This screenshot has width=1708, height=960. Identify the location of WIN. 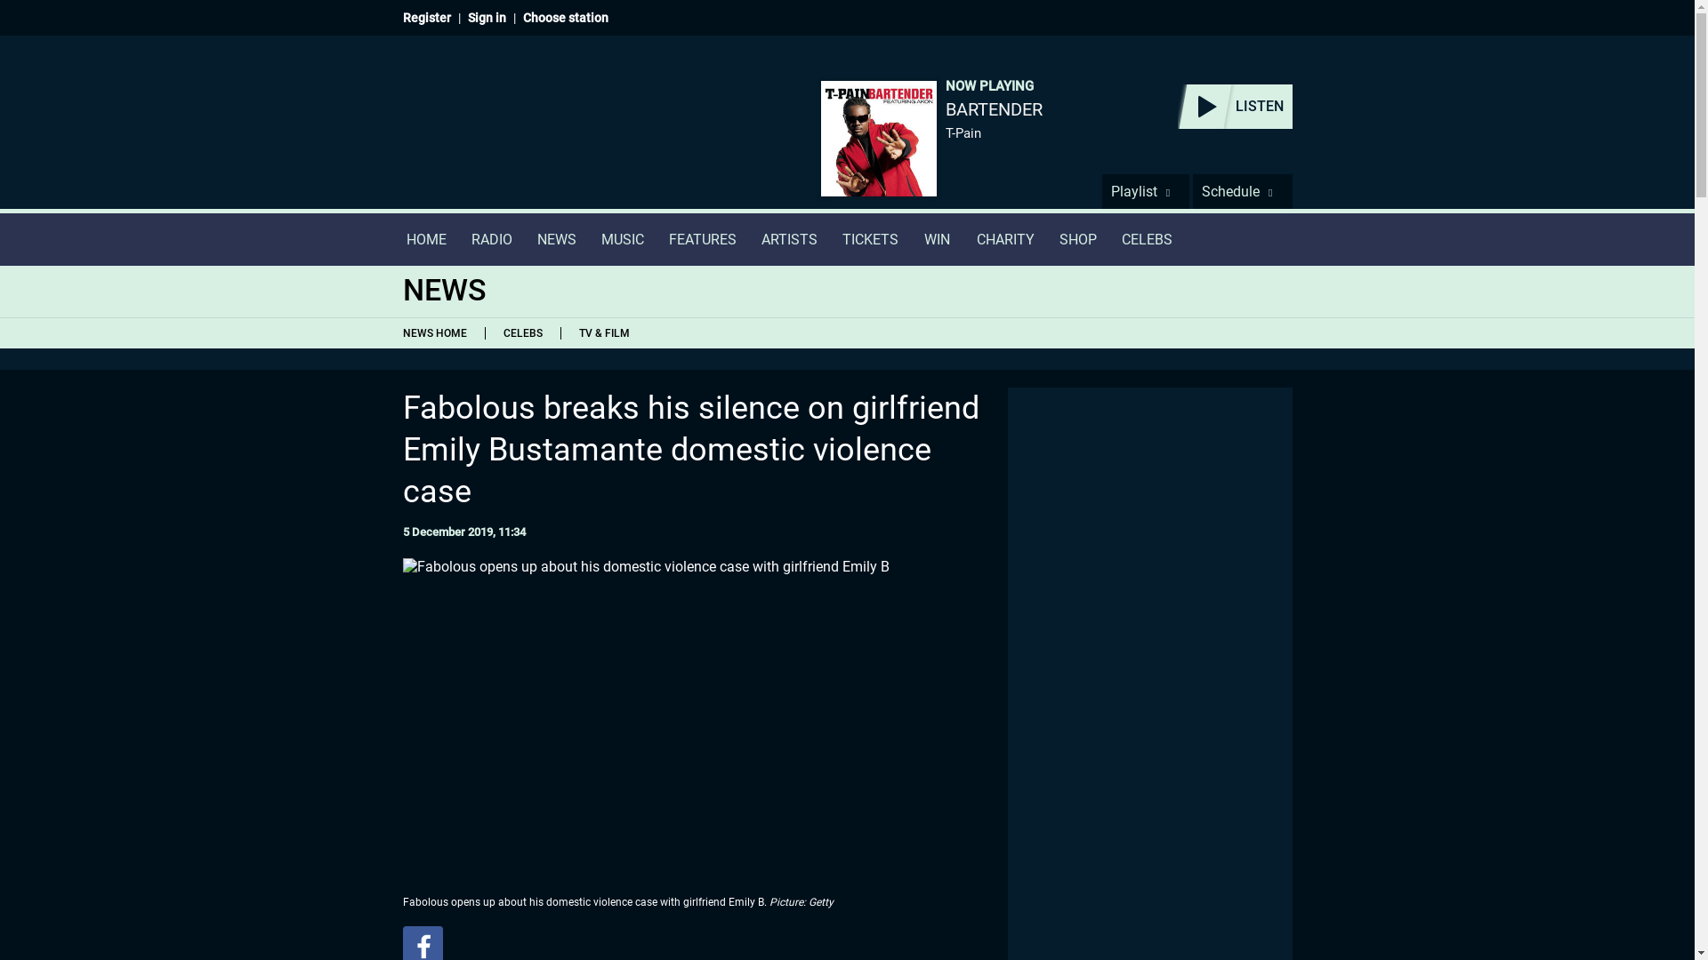
(938, 239).